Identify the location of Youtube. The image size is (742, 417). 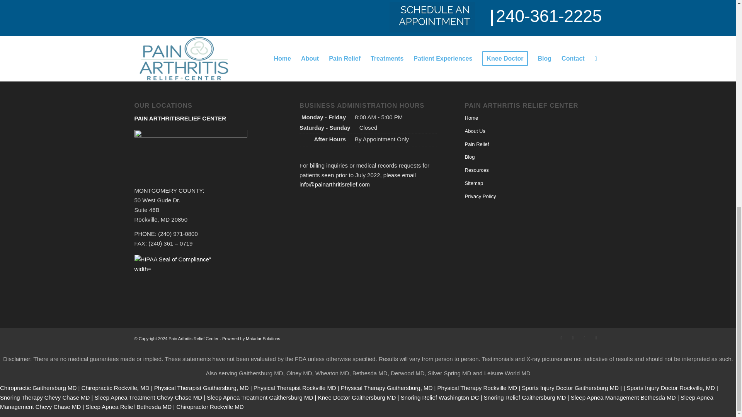
(584, 337).